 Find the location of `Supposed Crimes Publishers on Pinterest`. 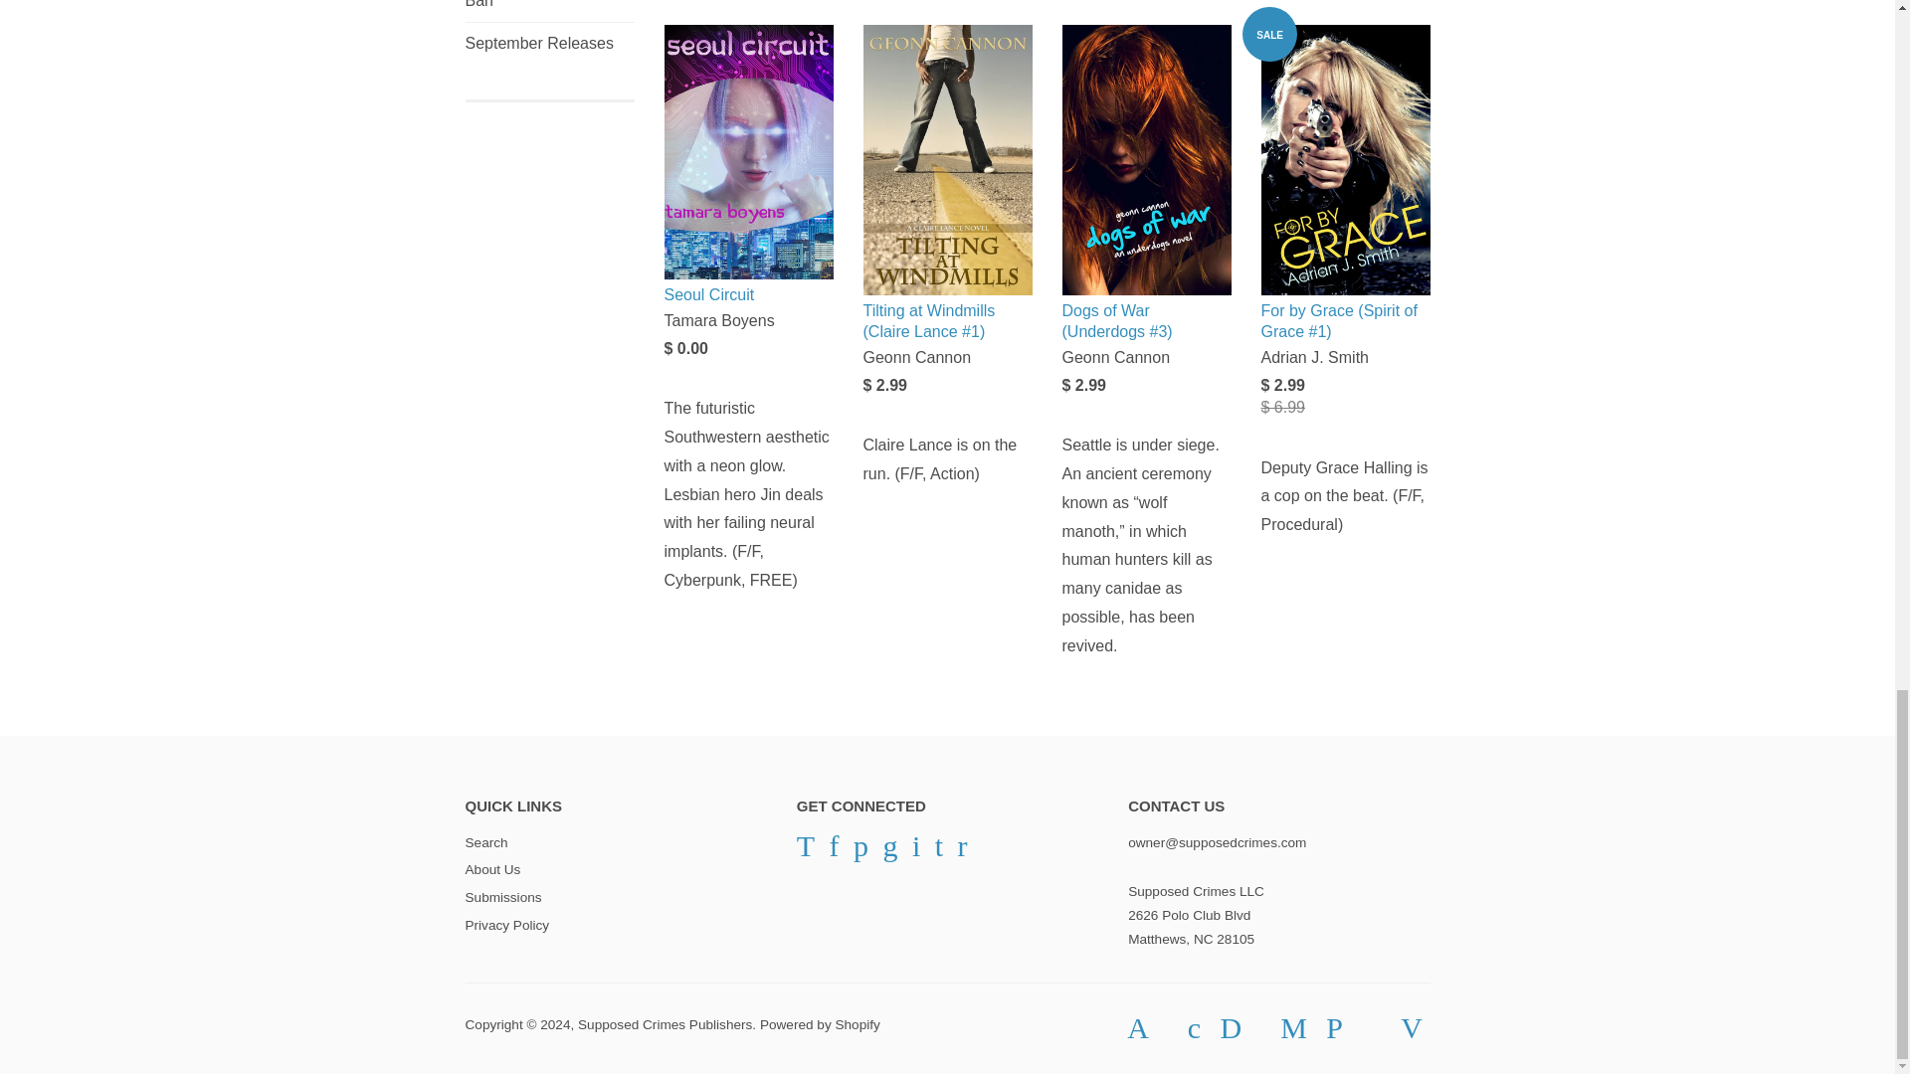

Supposed Crimes Publishers on Pinterest is located at coordinates (861, 851).